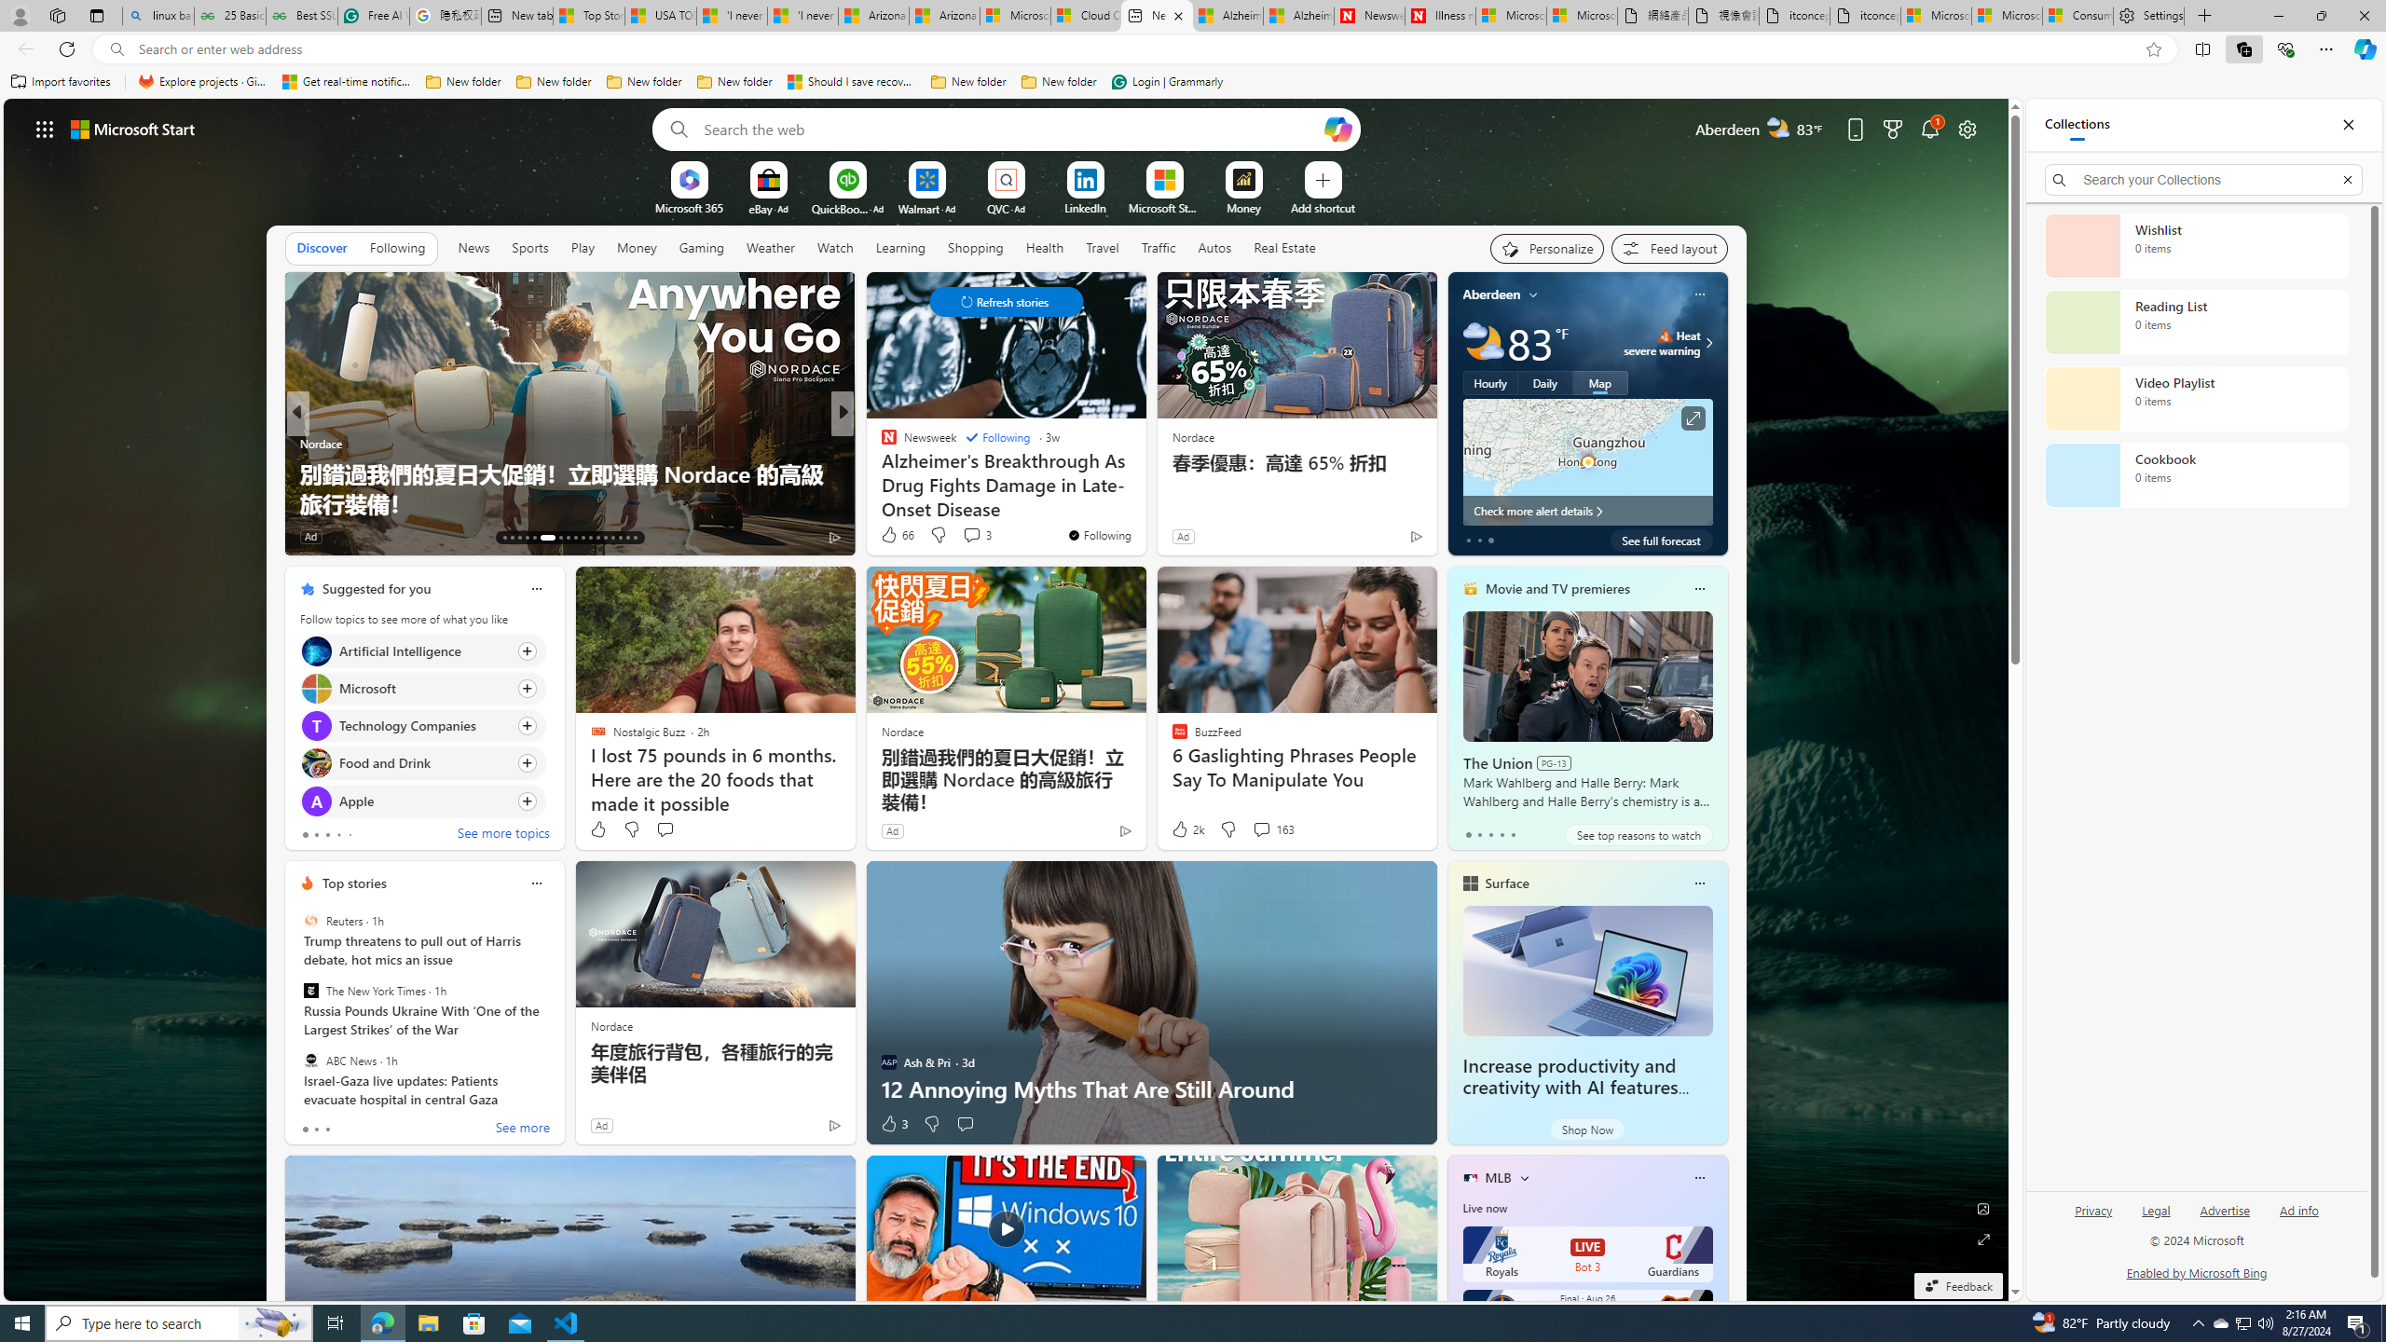 Image resolution: width=2386 pixels, height=1342 pixels. What do you see at coordinates (315, 764) in the screenshot?
I see `Food and Drink` at bounding box center [315, 764].